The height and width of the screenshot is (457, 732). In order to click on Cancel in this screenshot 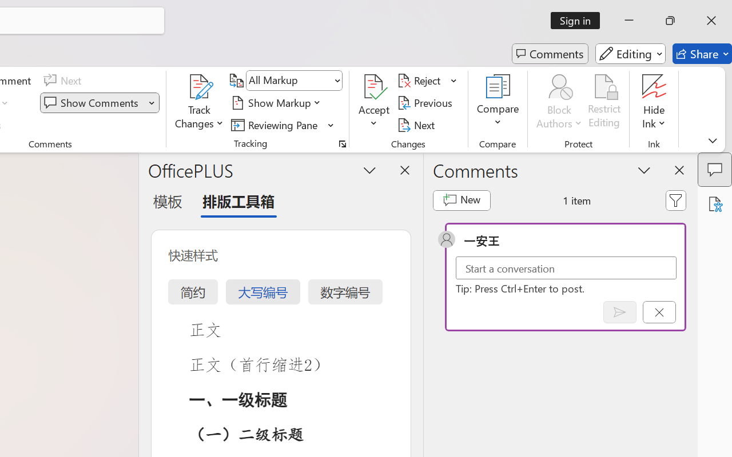, I will do `click(659, 312)`.